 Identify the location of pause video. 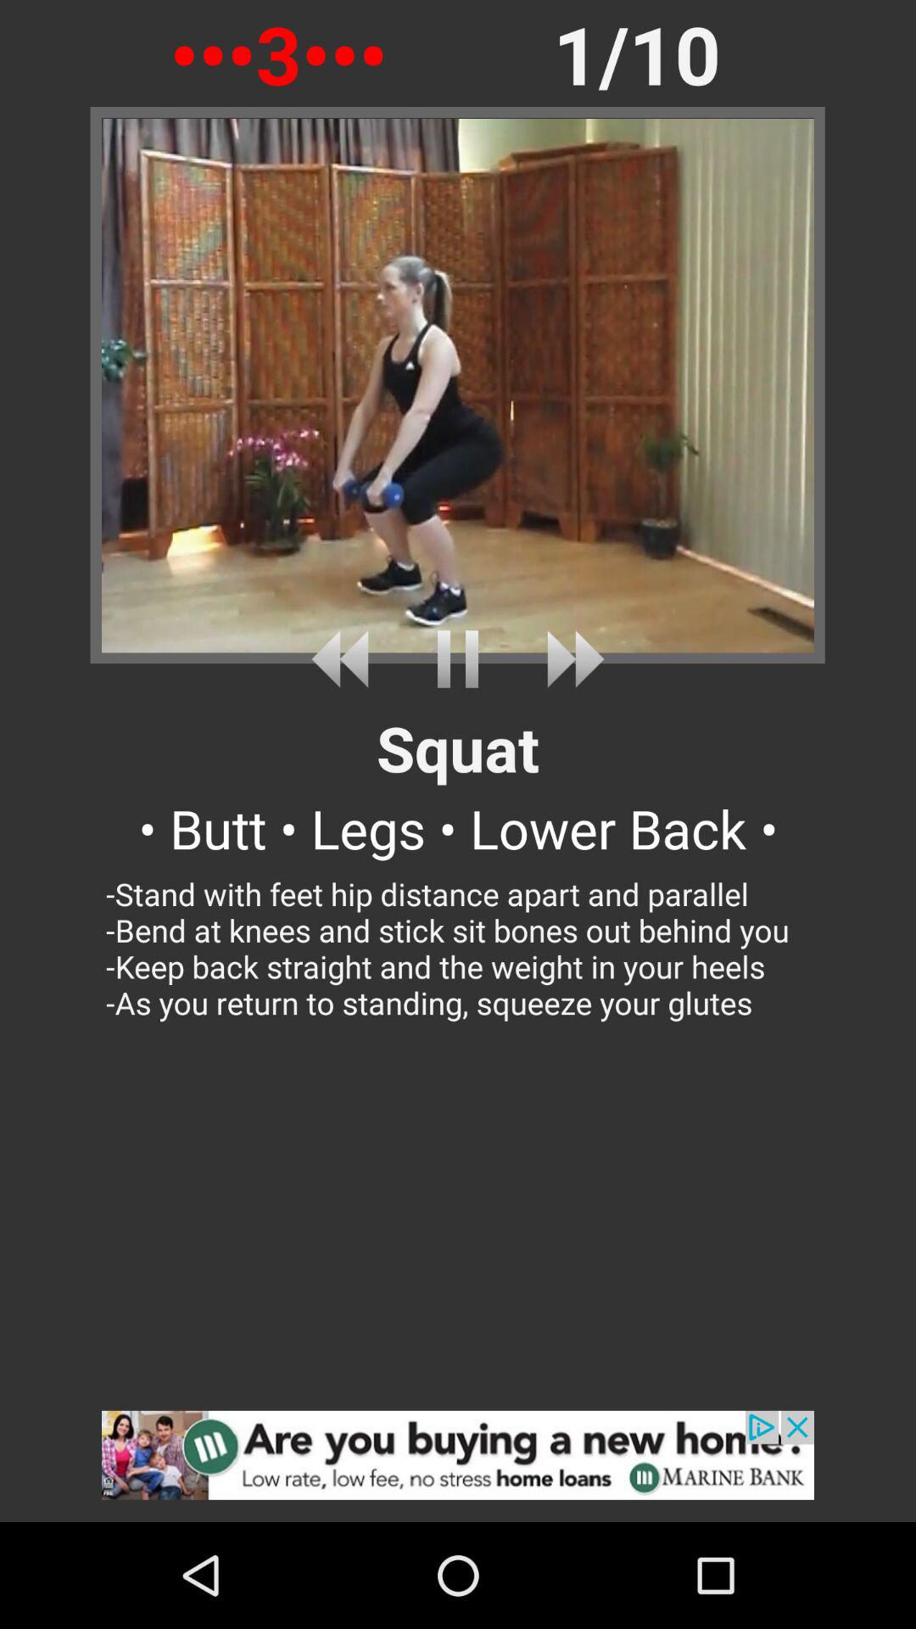
(458, 658).